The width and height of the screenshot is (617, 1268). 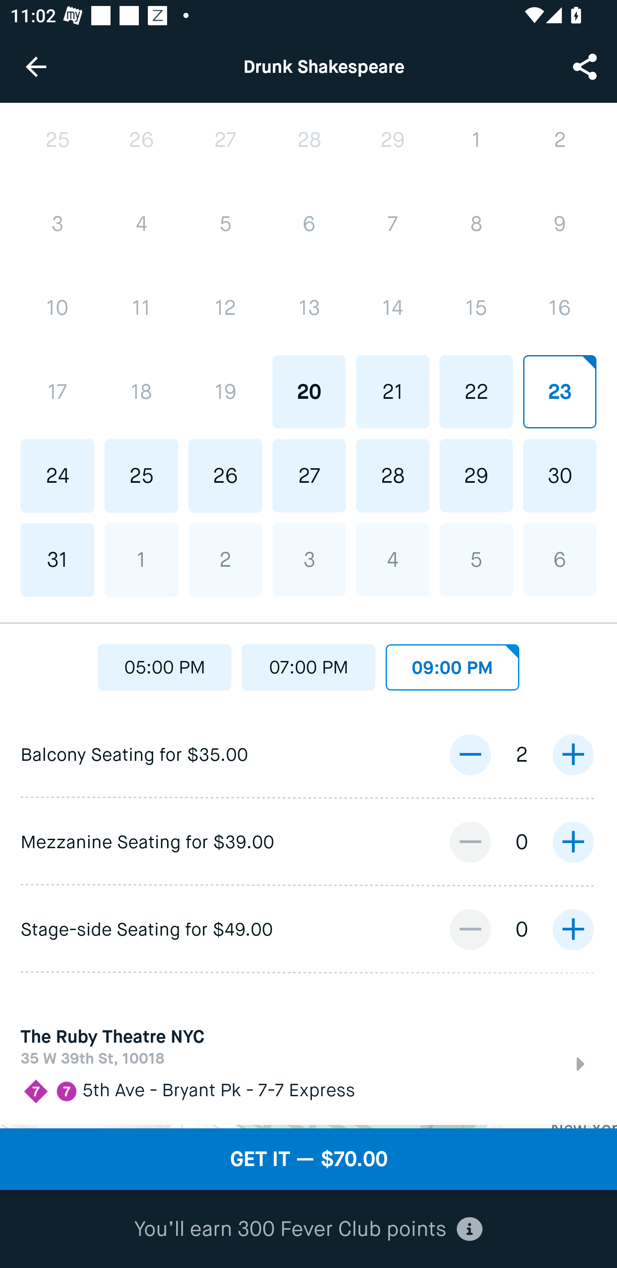 What do you see at coordinates (452, 664) in the screenshot?
I see `09:00 PM` at bounding box center [452, 664].